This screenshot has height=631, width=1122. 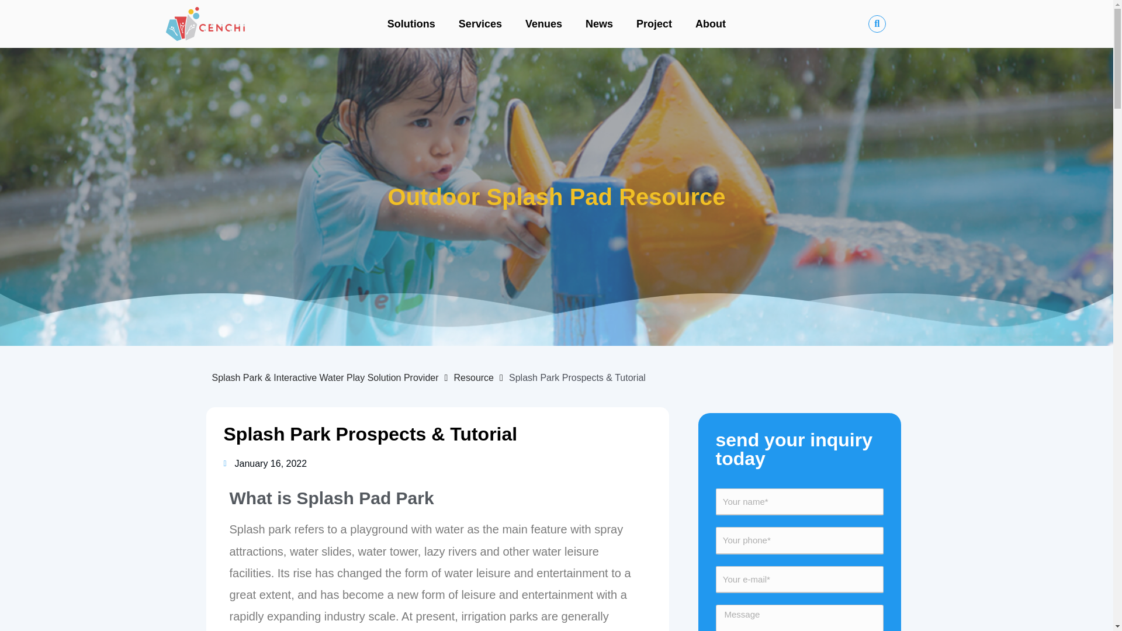 What do you see at coordinates (411, 23) in the screenshot?
I see `Solutions` at bounding box center [411, 23].